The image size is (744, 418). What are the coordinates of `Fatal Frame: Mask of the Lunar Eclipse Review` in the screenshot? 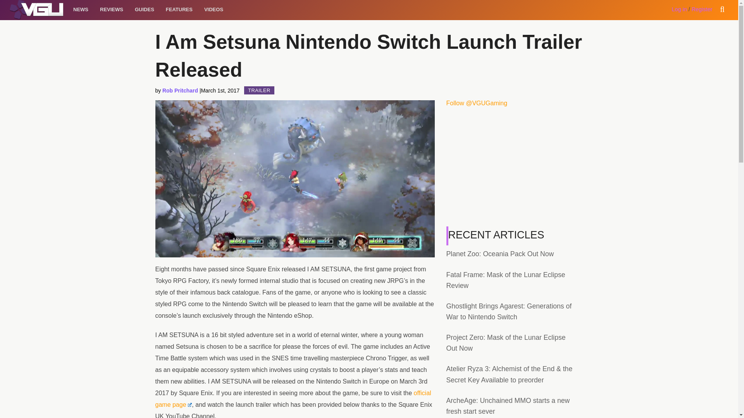 It's located at (506, 280).